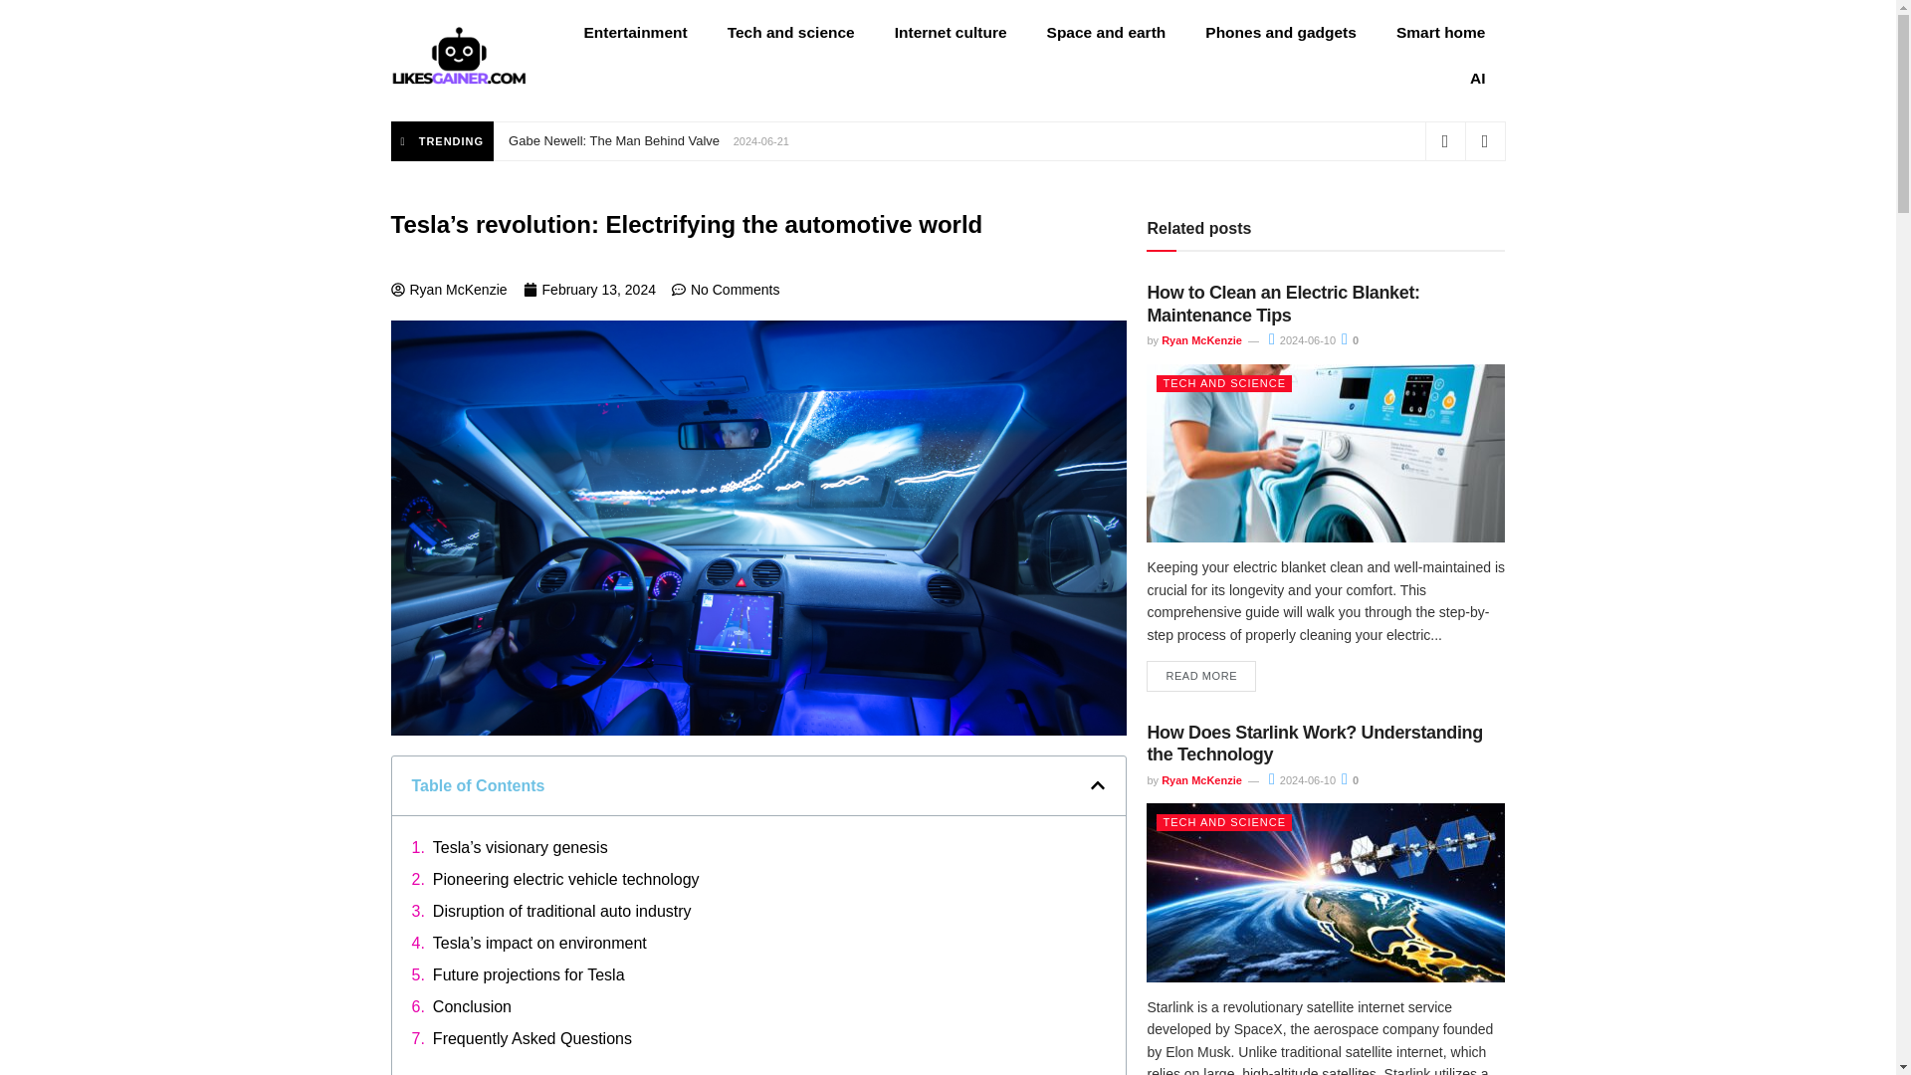 This screenshot has width=1911, height=1075. What do you see at coordinates (613, 140) in the screenshot?
I see `Gabe Newell: The Man Behind Valve` at bounding box center [613, 140].